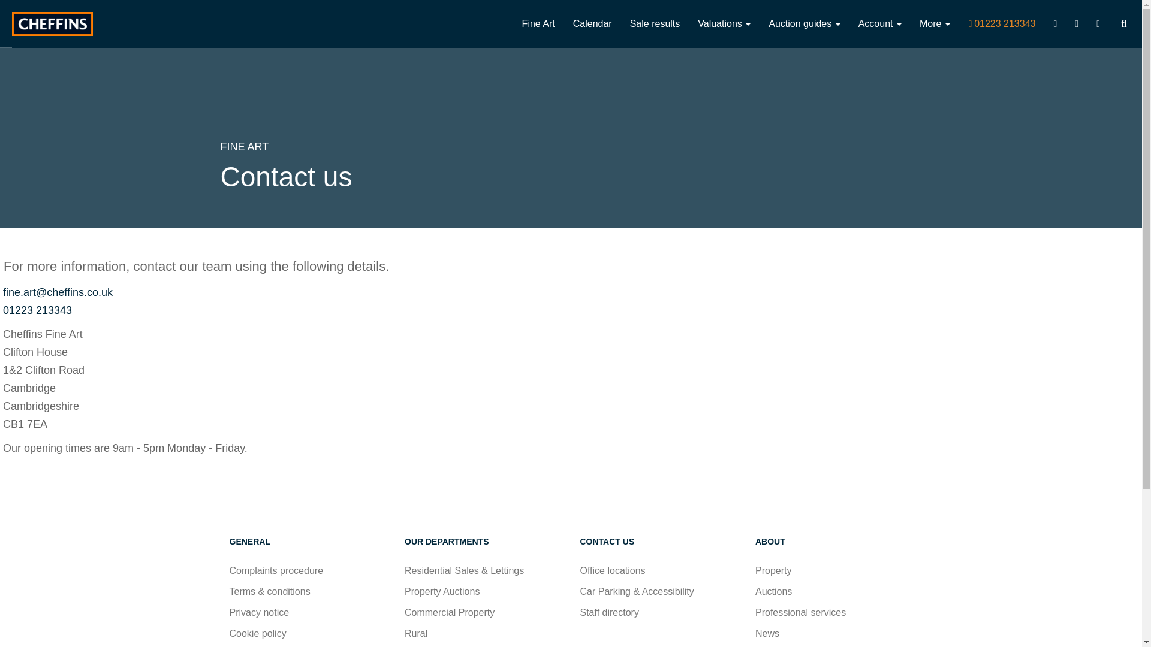 This screenshot has width=1151, height=647. Describe the element at coordinates (879, 24) in the screenshot. I see `Account` at that location.